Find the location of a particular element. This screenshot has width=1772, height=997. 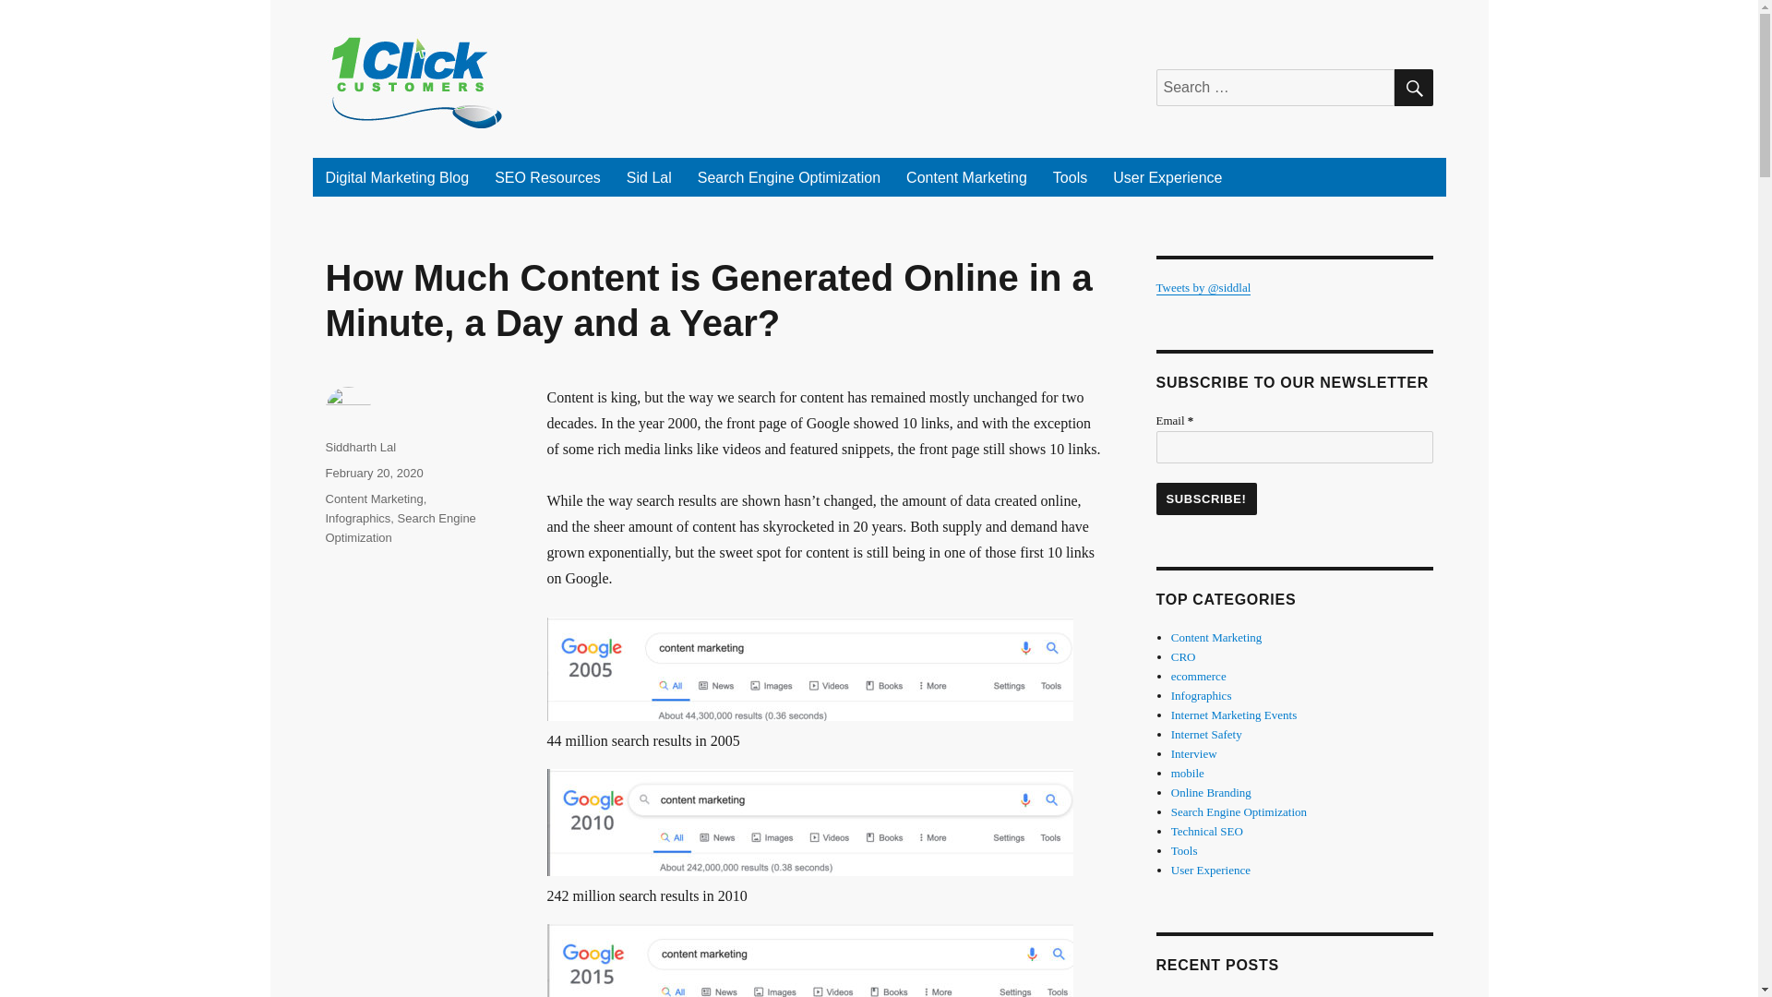

Home is located at coordinates (397, 176).